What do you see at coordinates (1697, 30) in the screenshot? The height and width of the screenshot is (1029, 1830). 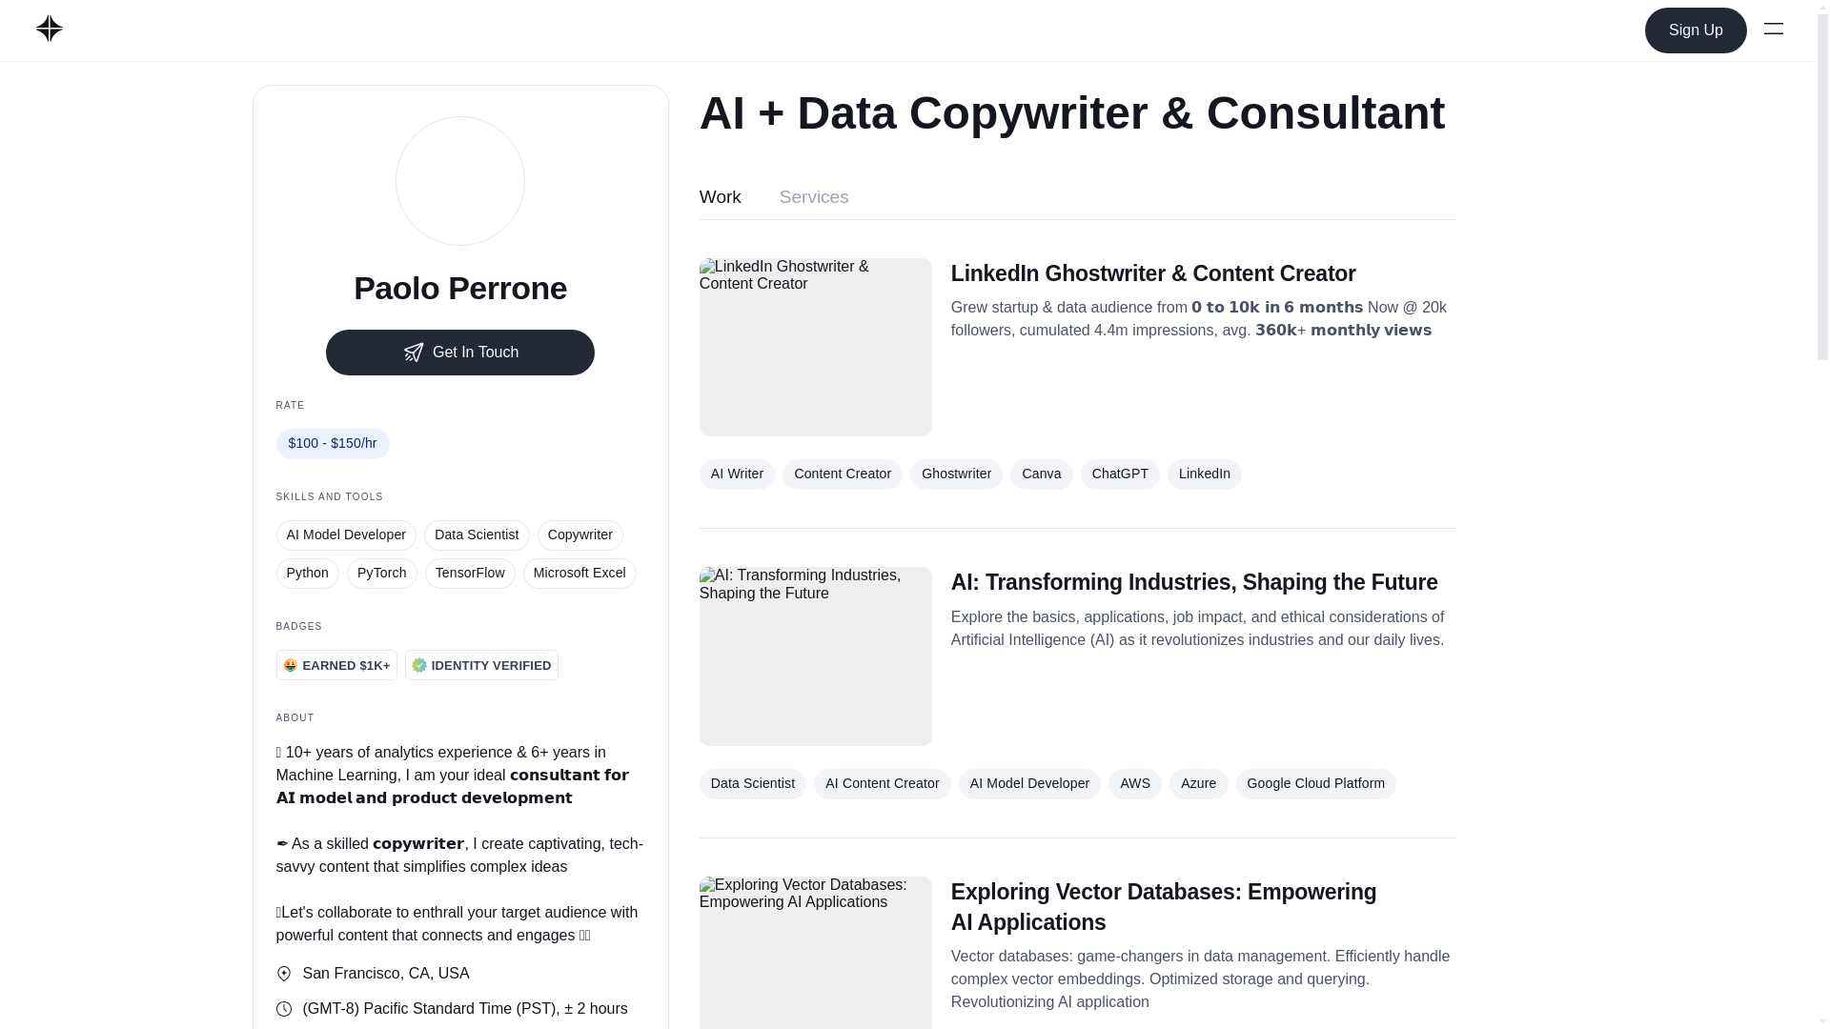 I see `Sign Up` at bounding box center [1697, 30].